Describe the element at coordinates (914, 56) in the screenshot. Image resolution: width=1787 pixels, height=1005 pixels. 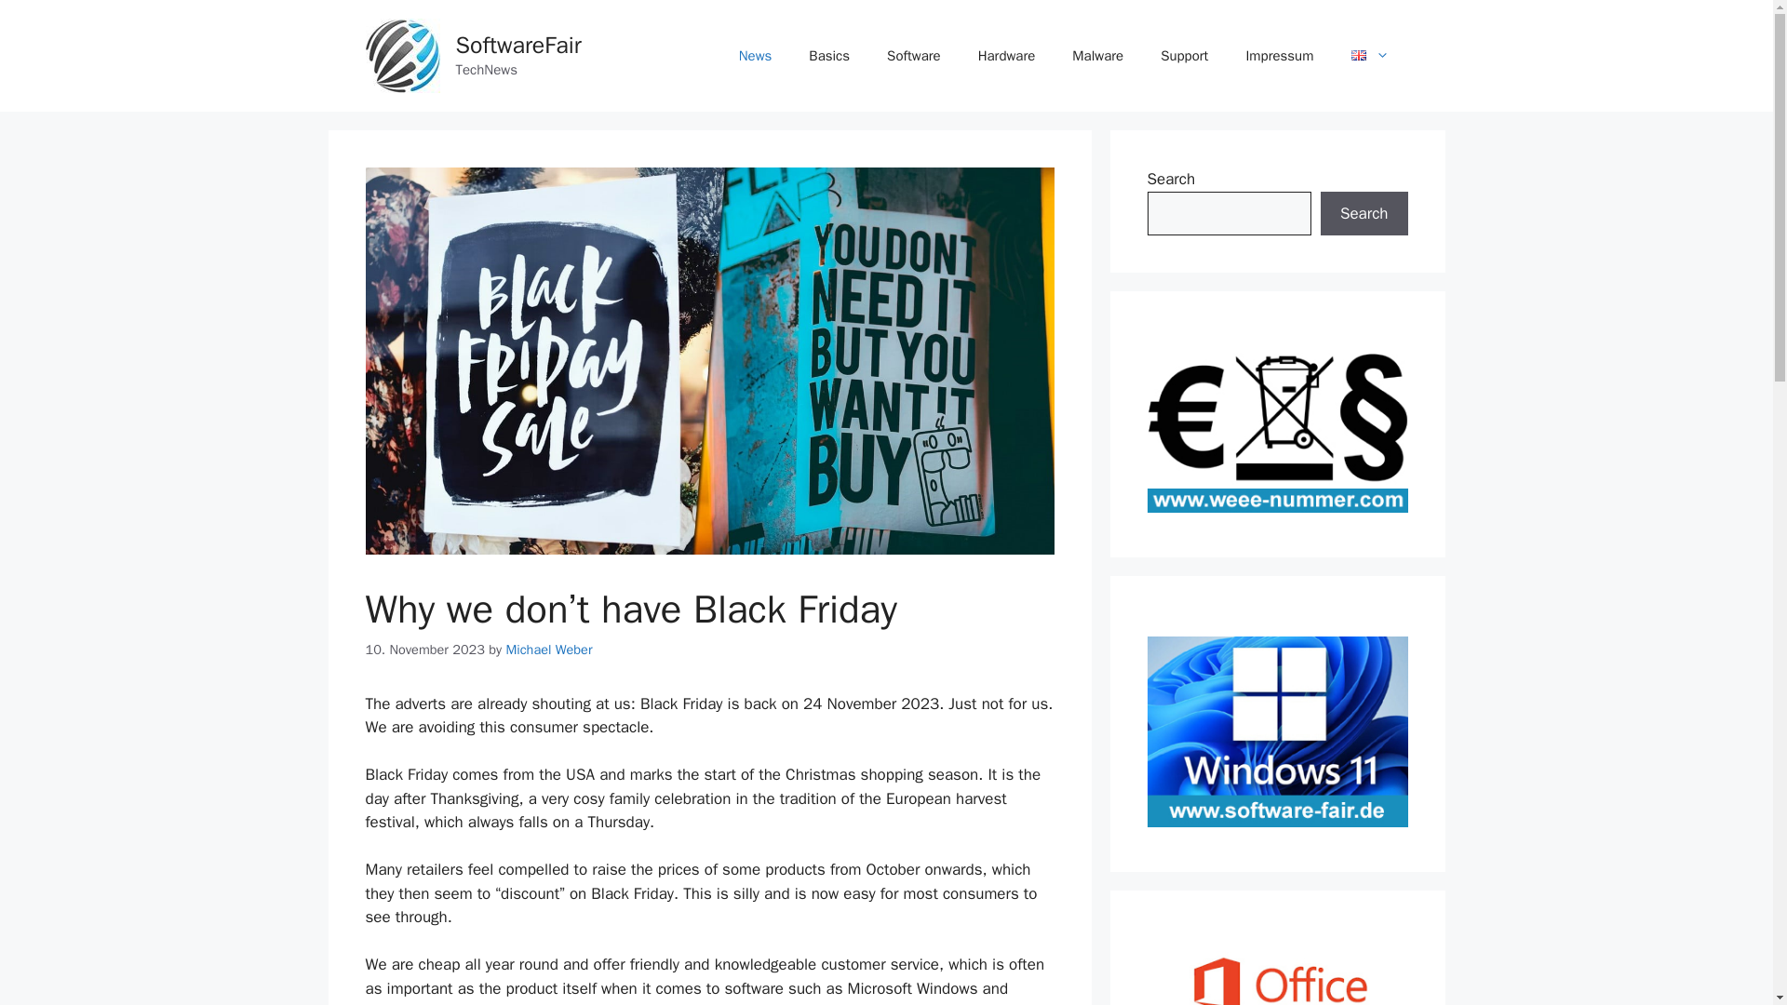
I see `Software` at that location.